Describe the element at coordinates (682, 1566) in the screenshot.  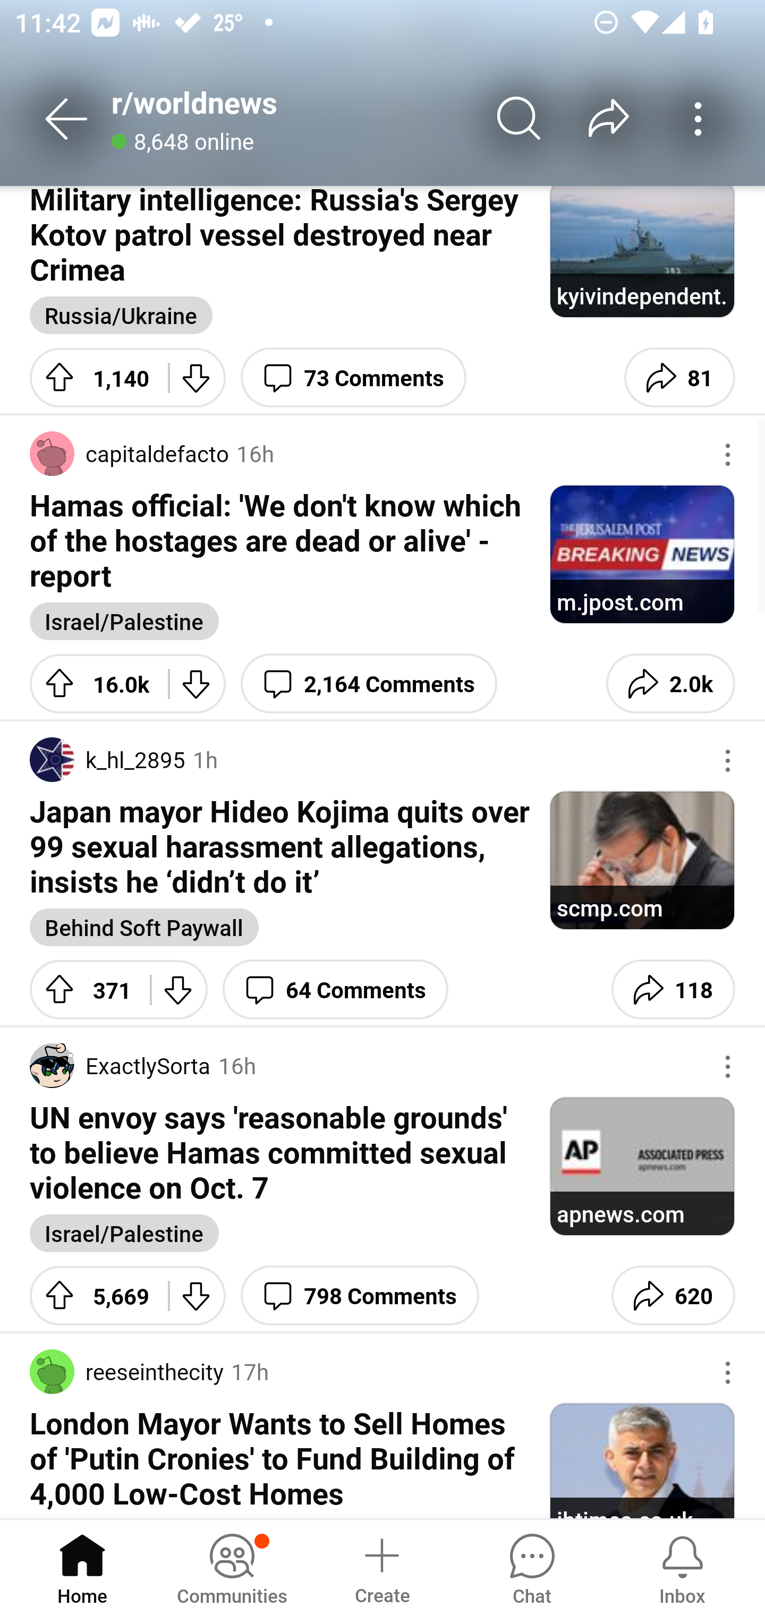
I see `Inbox` at that location.